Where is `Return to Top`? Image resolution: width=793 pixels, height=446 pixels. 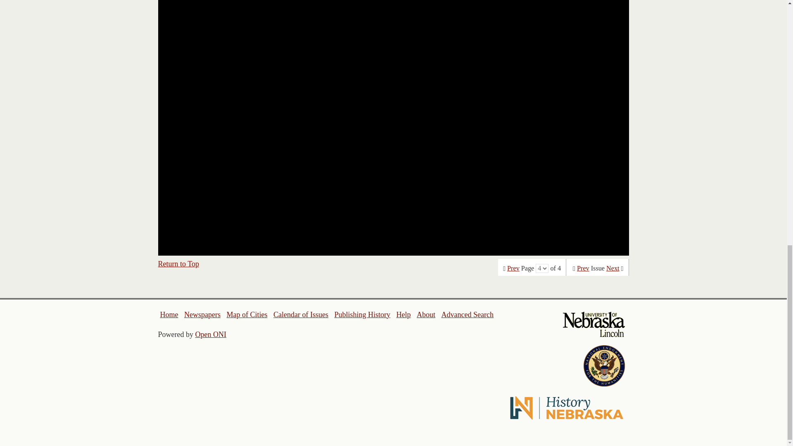 Return to Top is located at coordinates (178, 263).